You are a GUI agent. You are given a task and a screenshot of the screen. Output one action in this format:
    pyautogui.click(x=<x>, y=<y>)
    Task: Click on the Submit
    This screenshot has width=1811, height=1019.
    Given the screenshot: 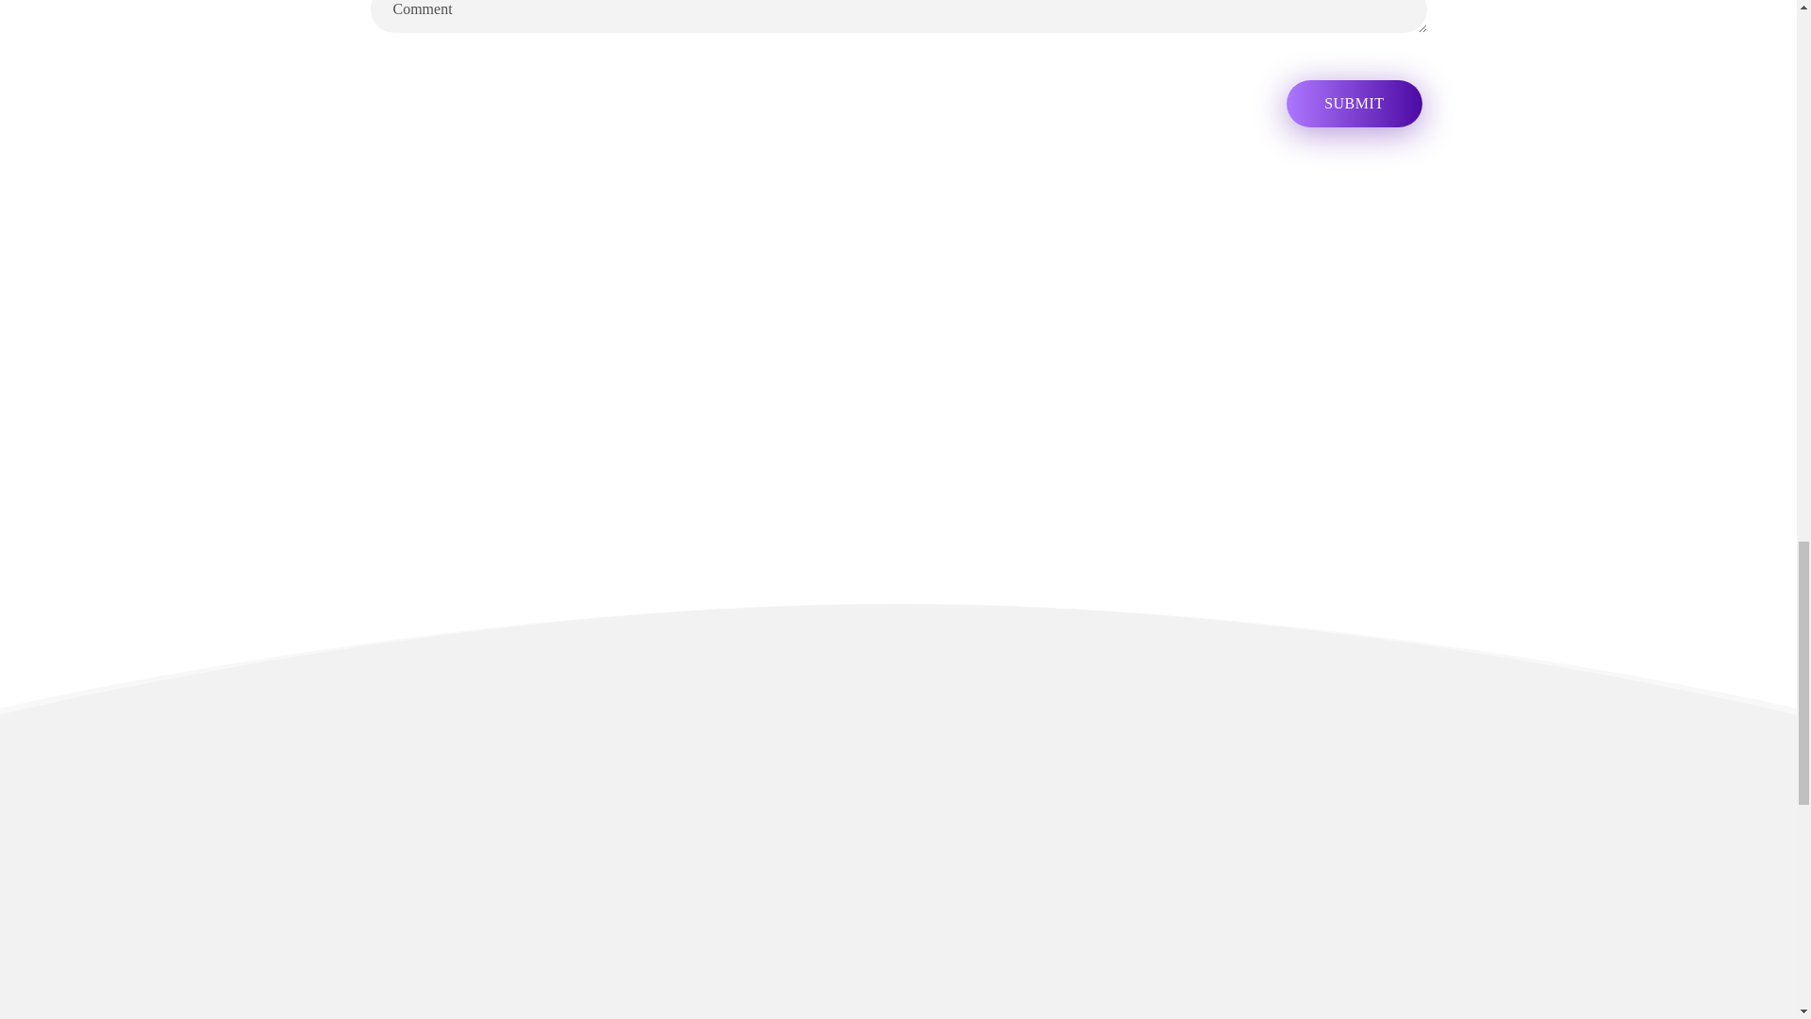 What is the action you would take?
    pyautogui.click(x=1354, y=102)
    